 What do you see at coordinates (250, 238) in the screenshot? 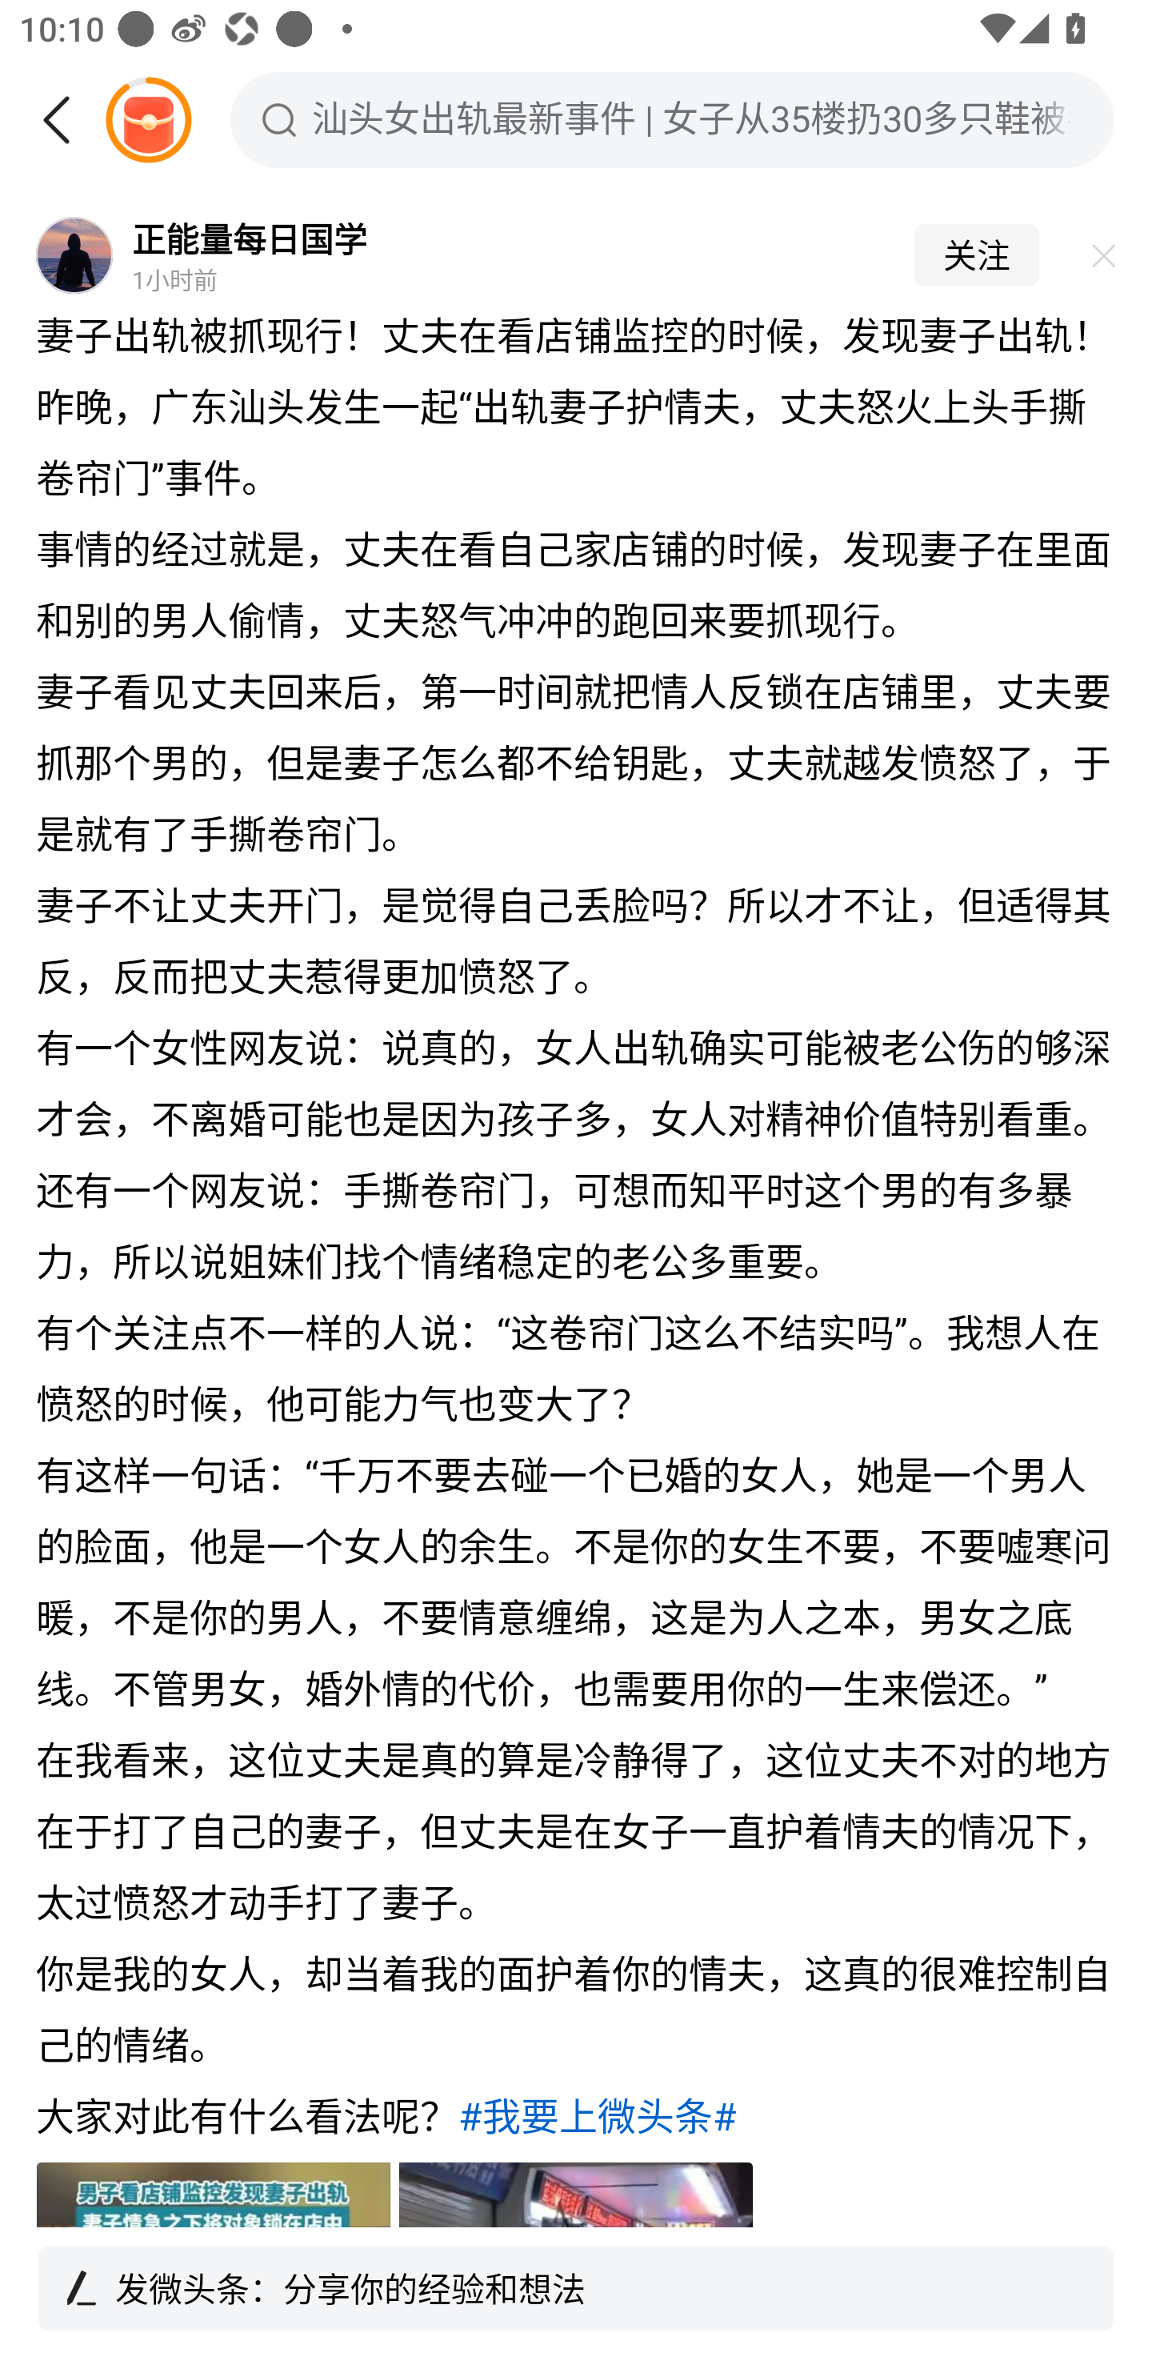
I see `正能量每日国学` at bounding box center [250, 238].